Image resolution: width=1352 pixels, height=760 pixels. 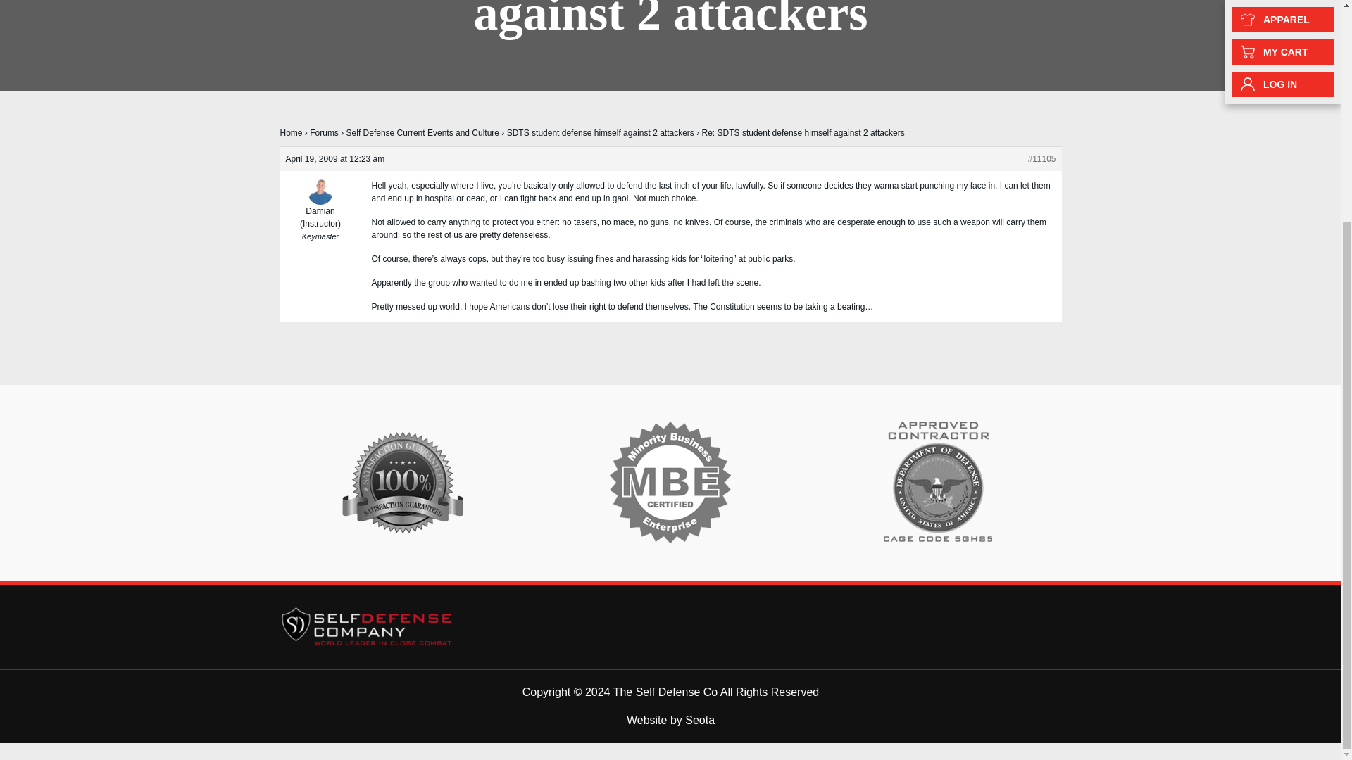 I want to click on Self Defense Current Events and Culture, so click(x=423, y=132).